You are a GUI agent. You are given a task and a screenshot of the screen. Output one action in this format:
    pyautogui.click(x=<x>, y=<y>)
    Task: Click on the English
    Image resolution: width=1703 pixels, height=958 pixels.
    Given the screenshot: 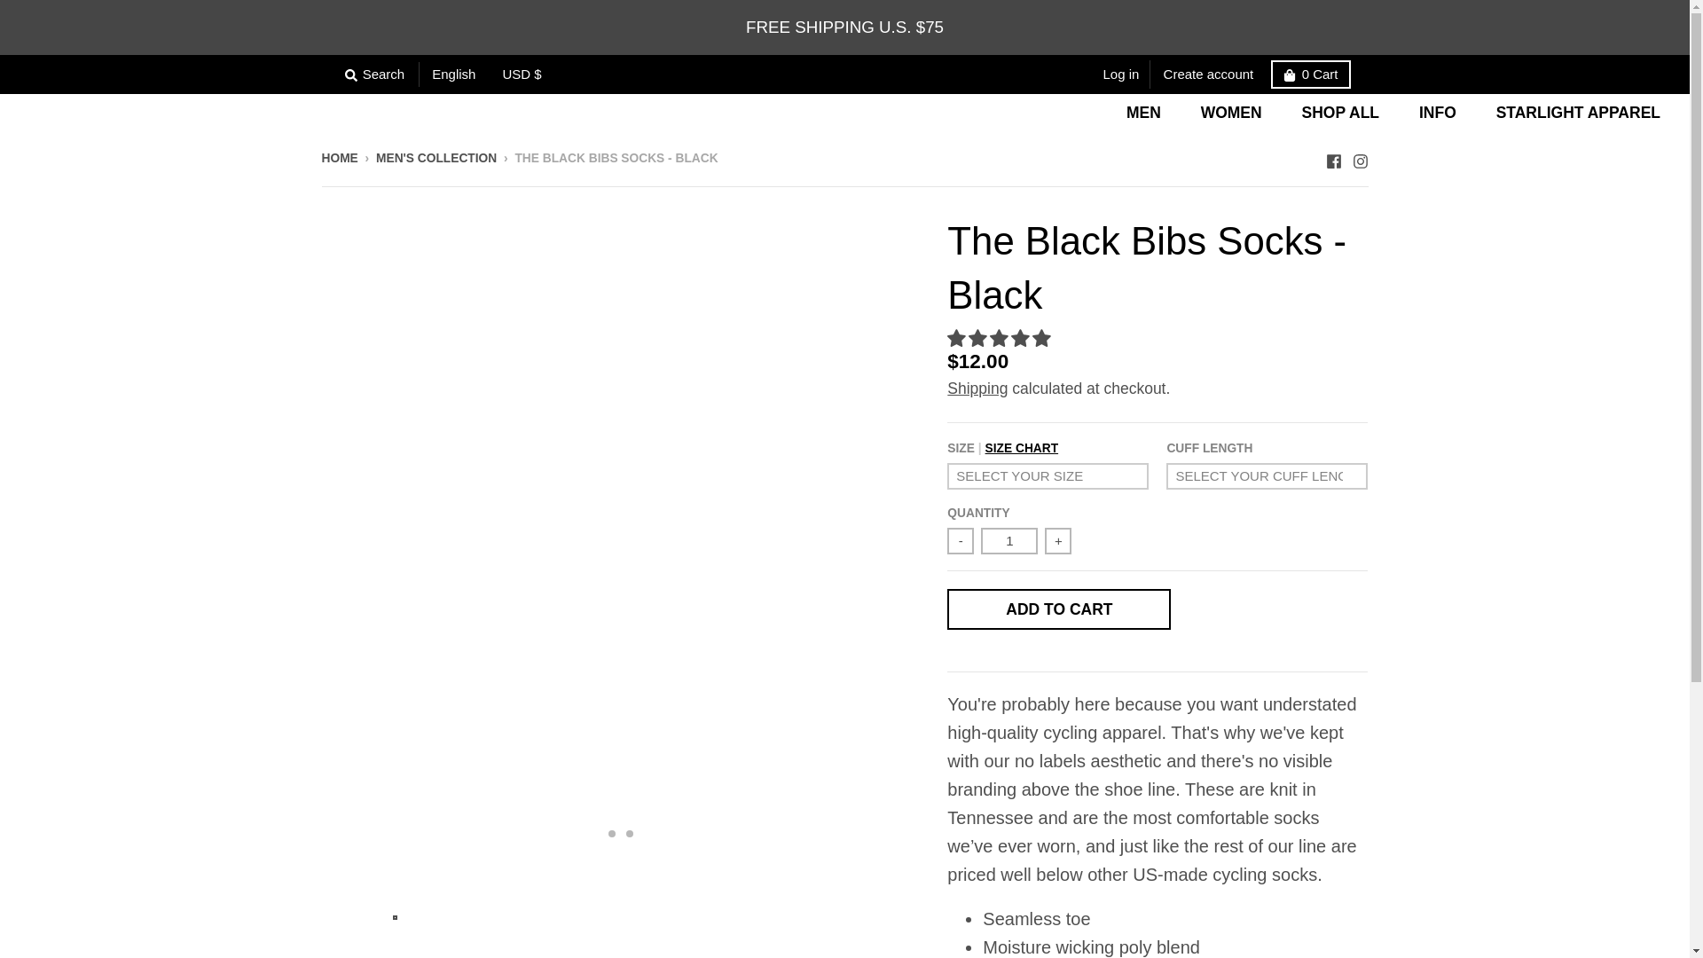 What is the action you would take?
    pyautogui.click(x=459, y=75)
    